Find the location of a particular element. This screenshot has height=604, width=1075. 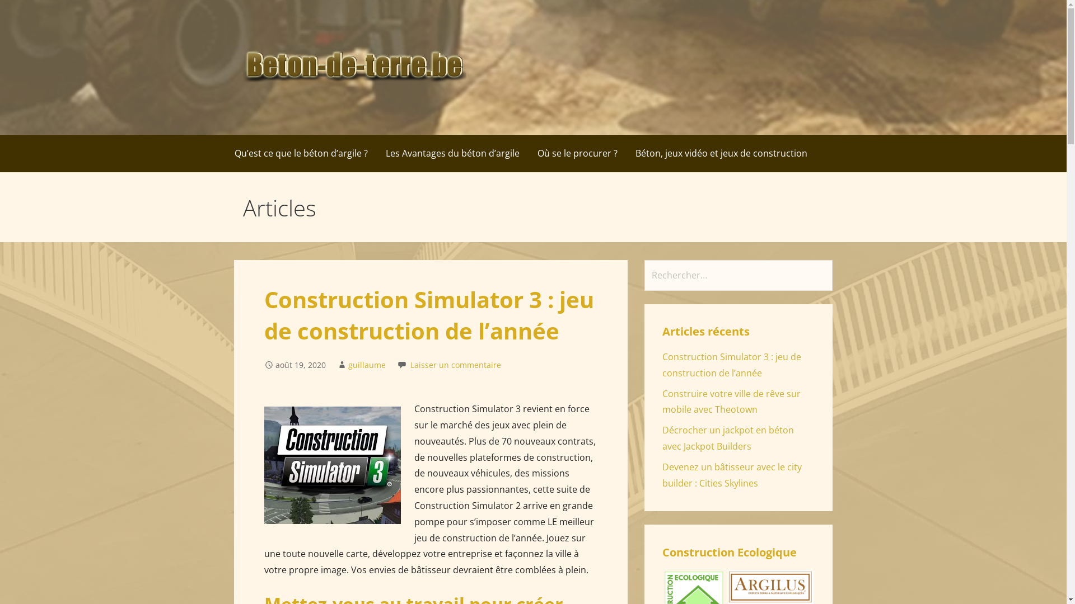

Rechercher is located at coordinates (34, 11).